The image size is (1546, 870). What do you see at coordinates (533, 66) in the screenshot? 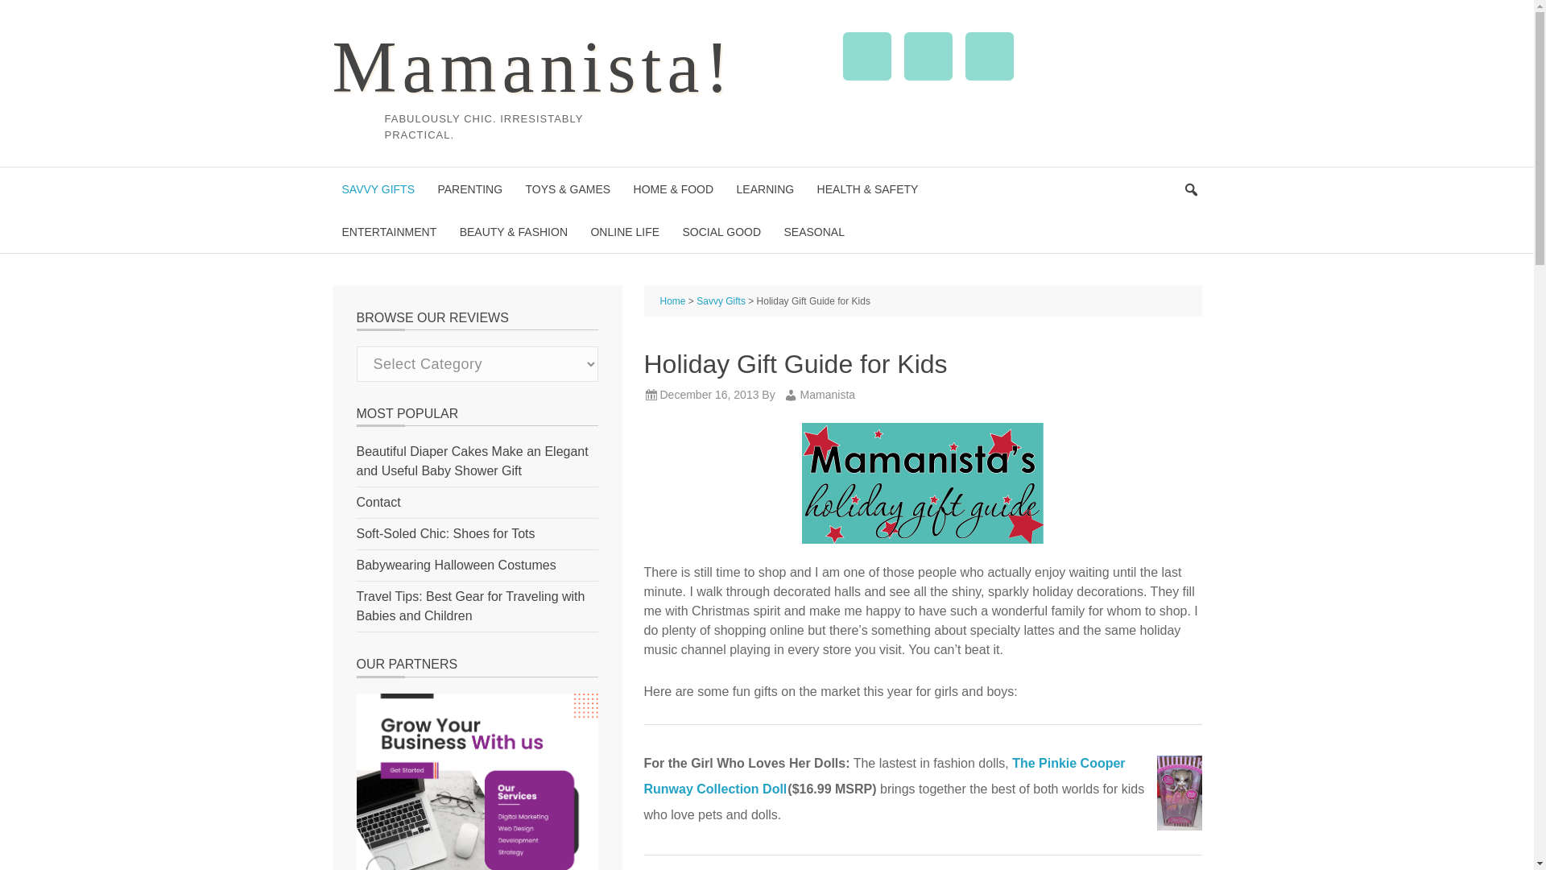
I see `Mamanista!` at bounding box center [533, 66].